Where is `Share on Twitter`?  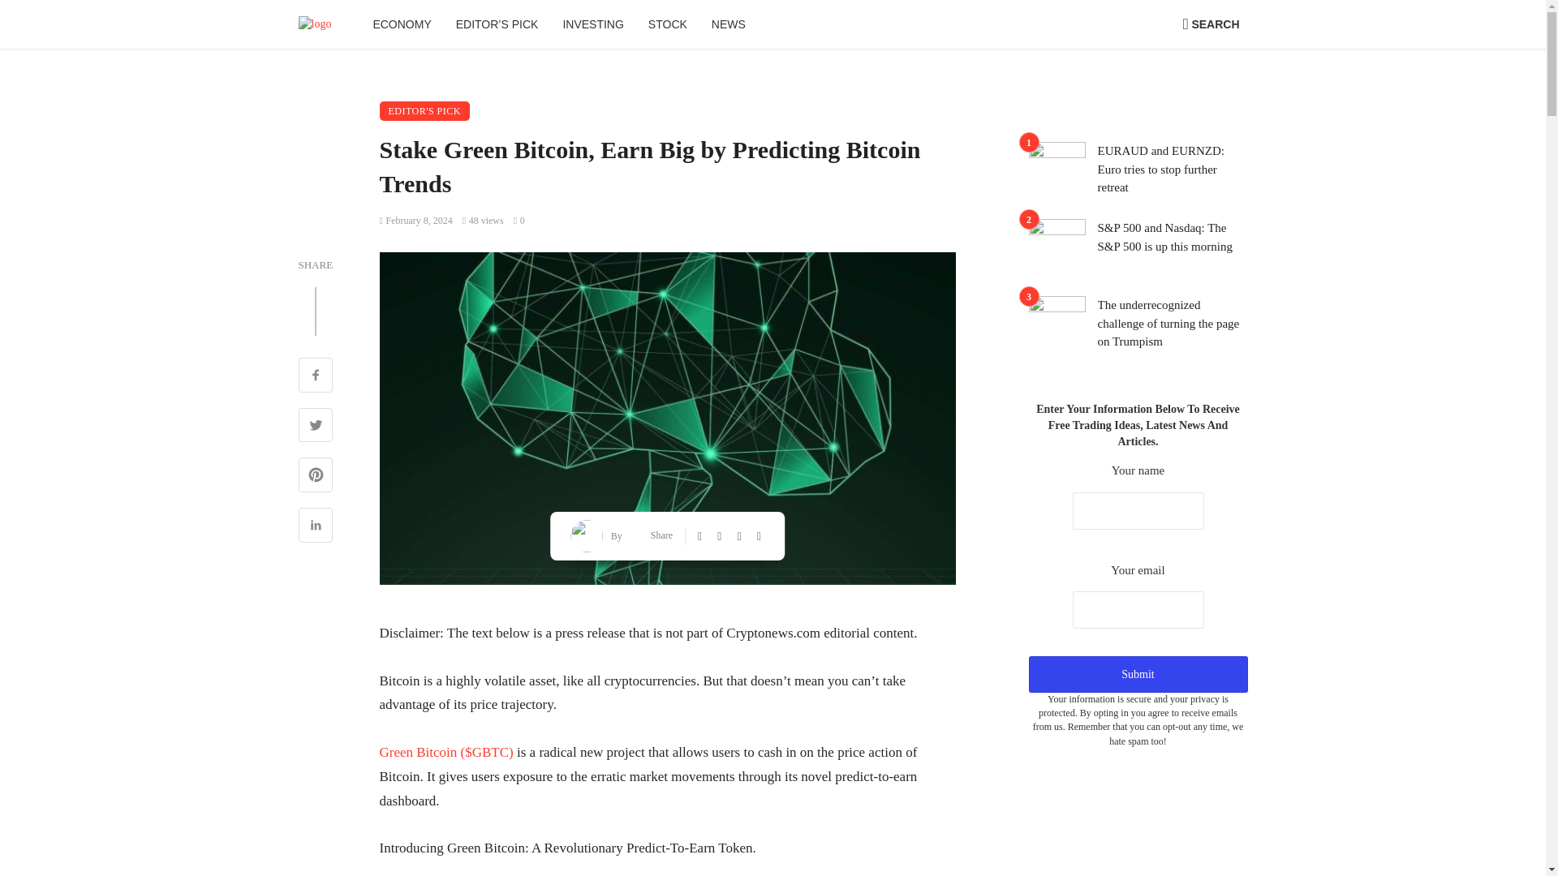 Share on Twitter is located at coordinates (316, 427).